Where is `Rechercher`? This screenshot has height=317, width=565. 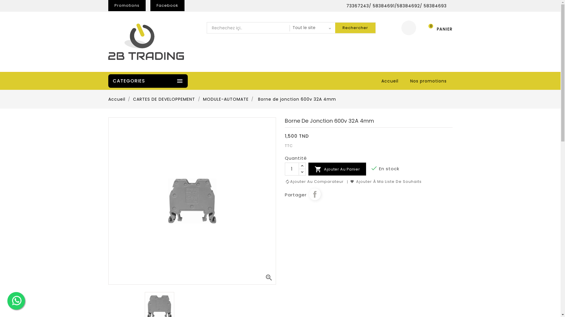
Rechercher is located at coordinates (355, 28).